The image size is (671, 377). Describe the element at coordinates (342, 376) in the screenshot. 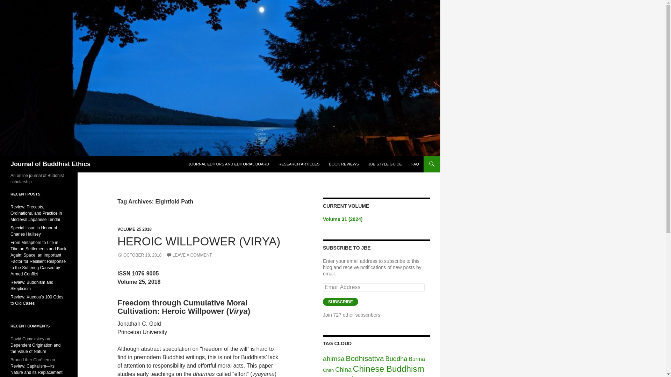

I see `compassion` at that location.